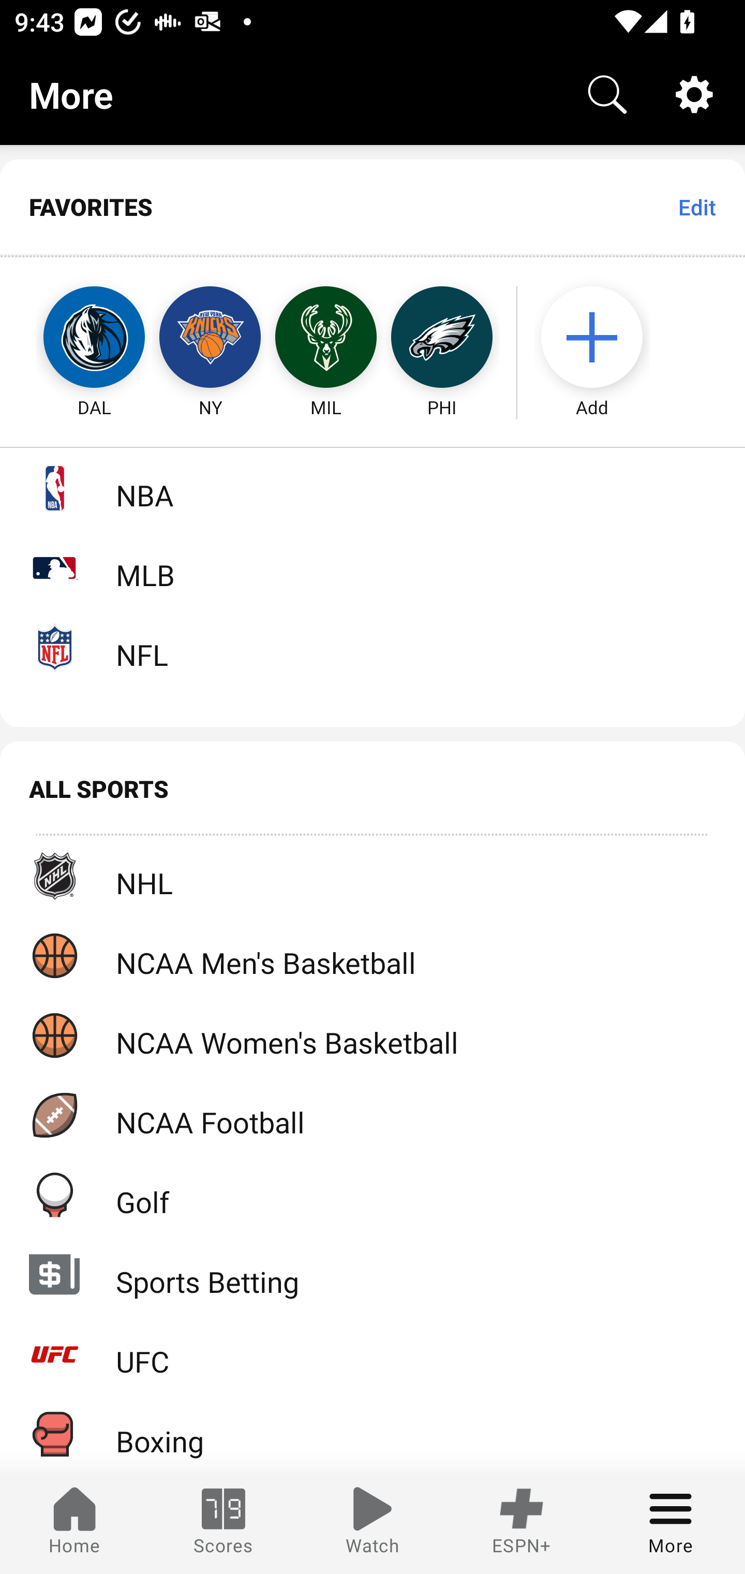  What do you see at coordinates (373, 1354) in the screenshot?
I see `UFC` at bounding box center [373, 1354].